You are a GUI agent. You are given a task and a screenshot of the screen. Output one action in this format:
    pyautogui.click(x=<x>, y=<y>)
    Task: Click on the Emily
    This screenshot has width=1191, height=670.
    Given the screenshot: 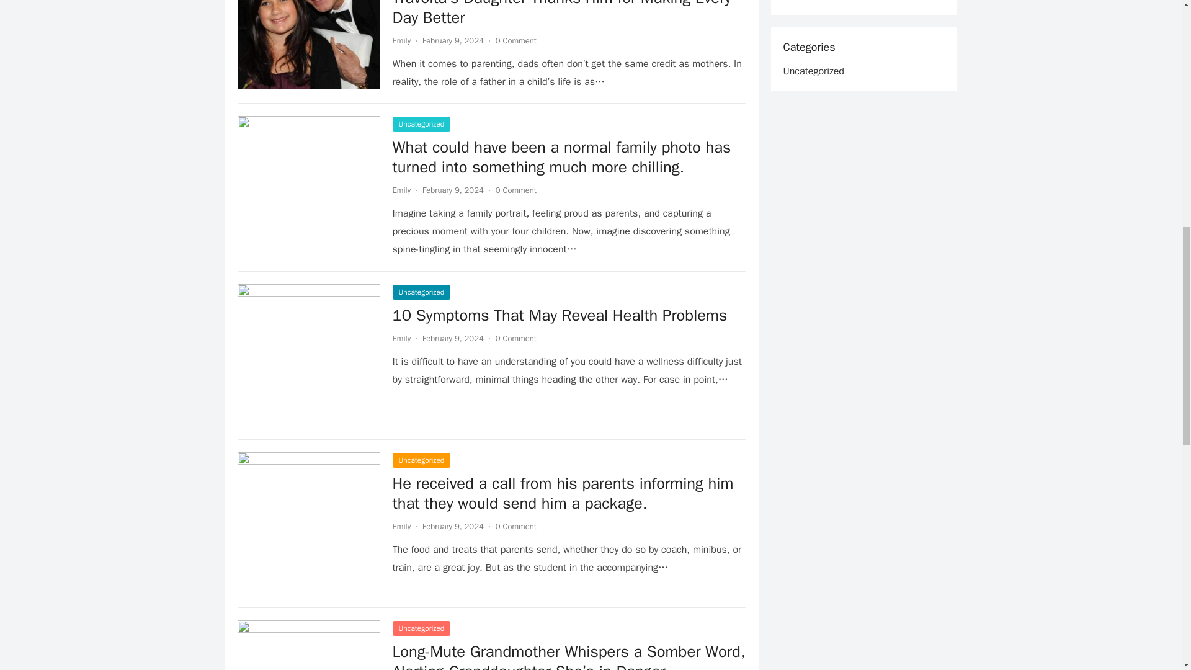 What is the action you would take?
    pyautogui.click(x=401, y=190)
    